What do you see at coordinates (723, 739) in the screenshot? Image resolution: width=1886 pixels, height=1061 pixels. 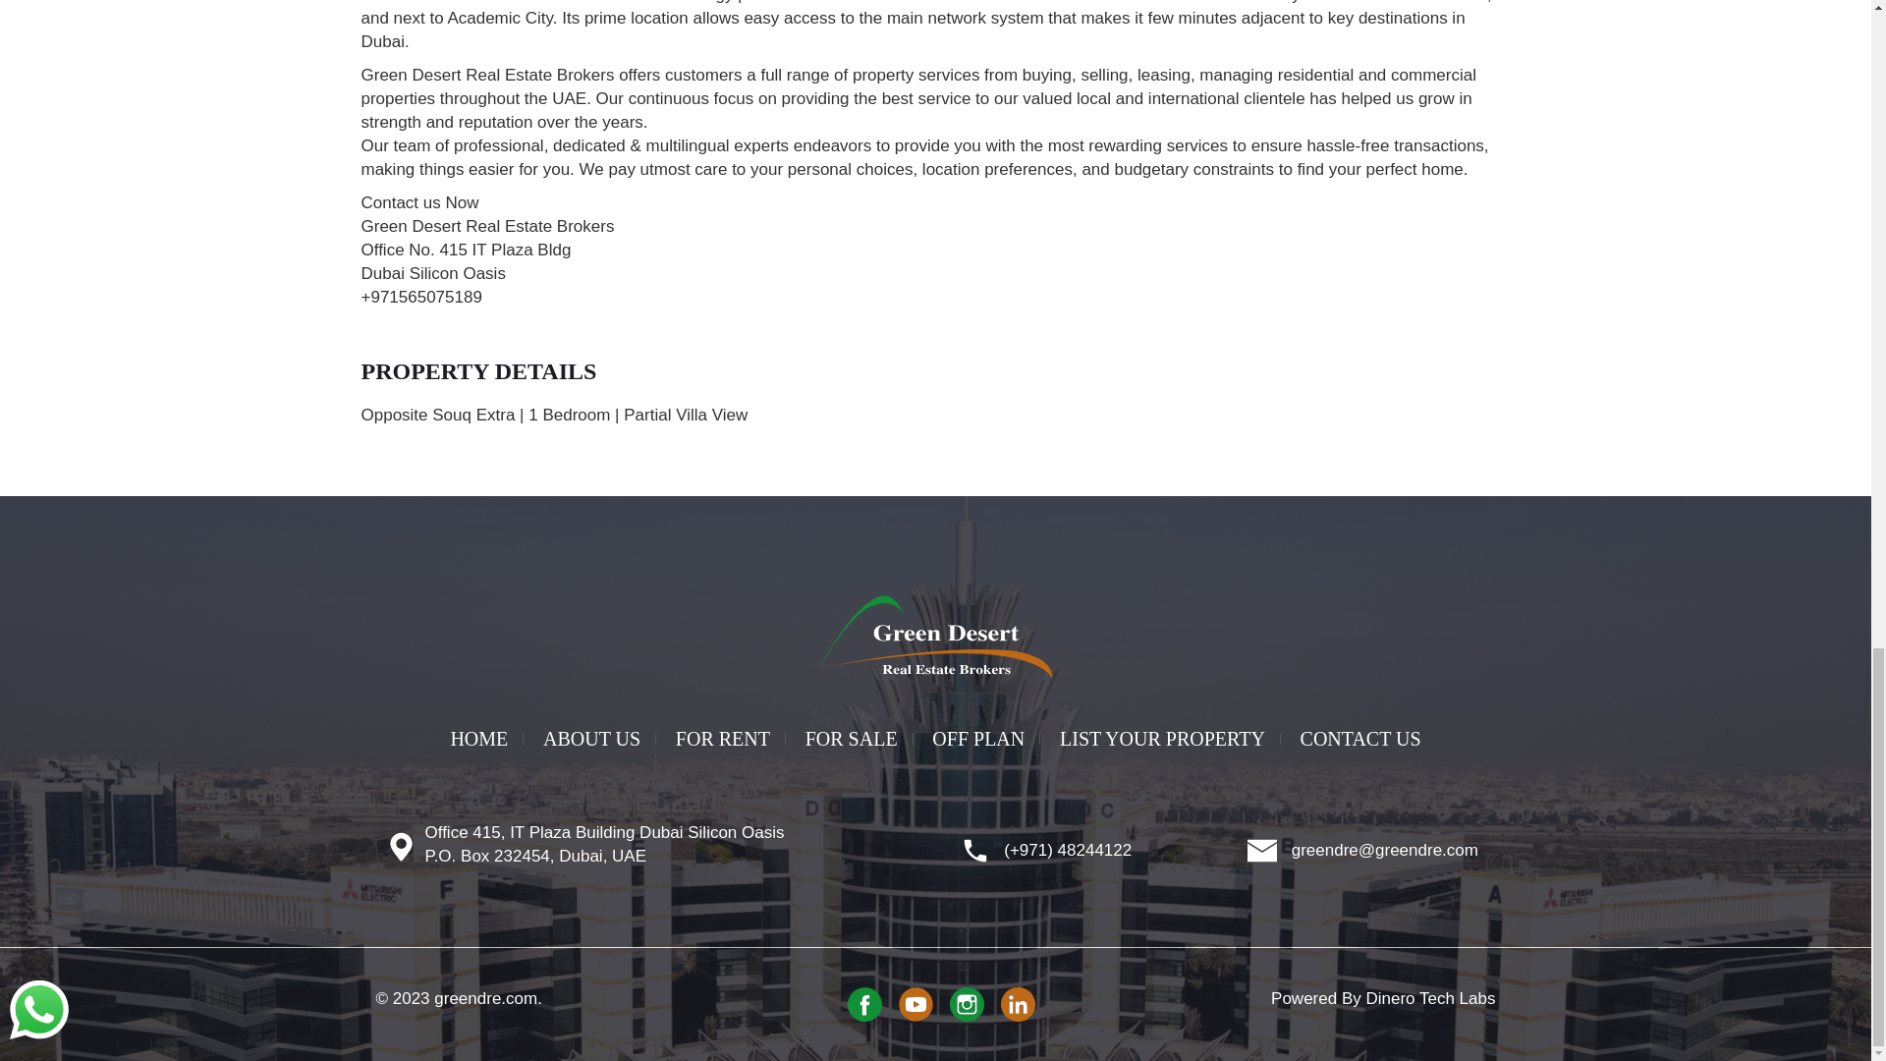 I see `FOR RENT` at bounding box center [723, 739].